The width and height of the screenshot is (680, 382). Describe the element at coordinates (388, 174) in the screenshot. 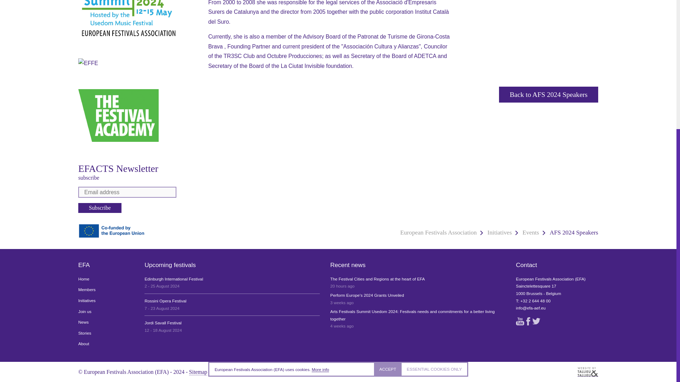

I see `ACCEPT` at that location.